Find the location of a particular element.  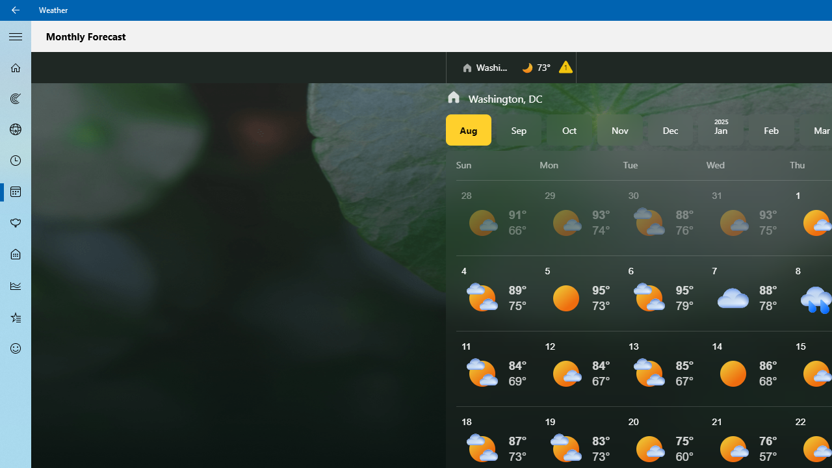

Monthly Forecast - Not Selected is located at coordinates (16, 192).